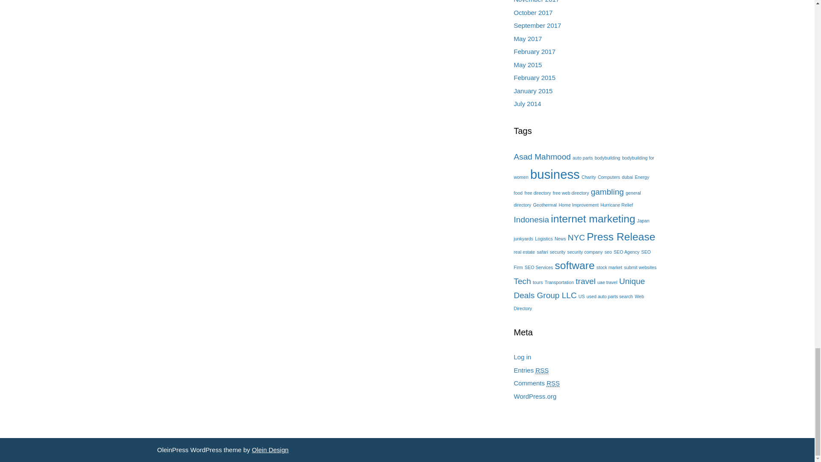 The height and width of the screenshot is (462, 821). What do you see at coordinates (541, 370) in the screenshot?
I see `Really Simple Syndication` at bounding box center [541, 370].